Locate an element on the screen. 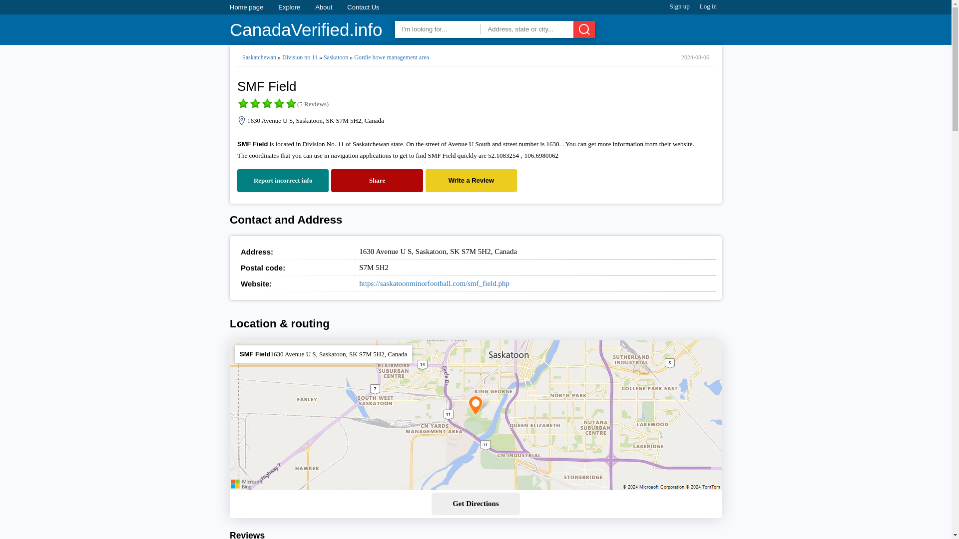 The width and height of the screenshot is (959, 539). Contact Us is located at coordinates (363, 7).